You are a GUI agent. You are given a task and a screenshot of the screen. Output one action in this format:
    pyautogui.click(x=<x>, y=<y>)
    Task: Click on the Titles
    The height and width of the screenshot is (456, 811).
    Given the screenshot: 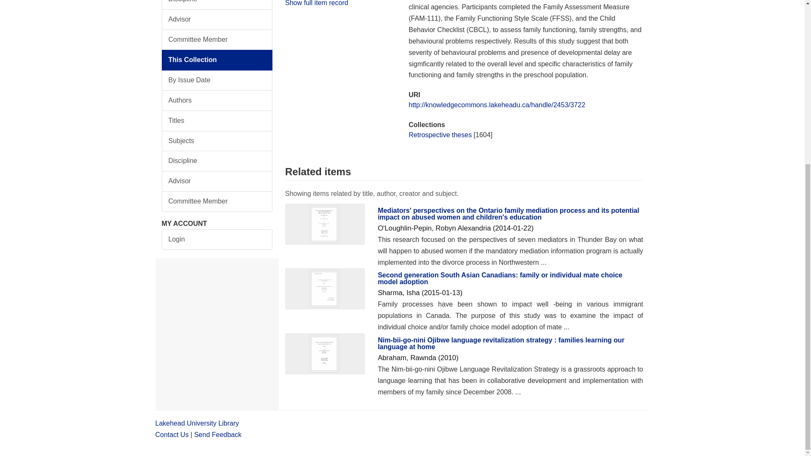 What is the action you would take?
    pyautogui.click(x=217, y=121)
    